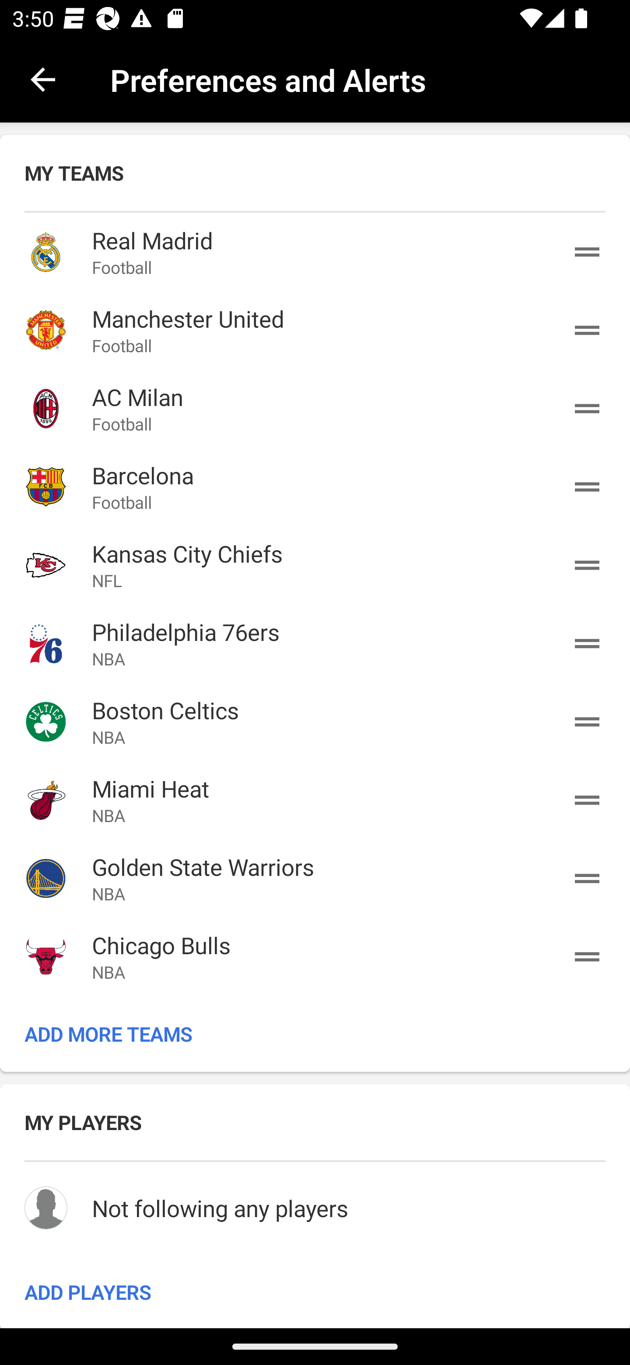 Image resolution: width=630 pixels, height=1365 pixels. What do you see at coordinates (315, 800) in the screenshot?
I see `Miami Heat Miami Heat Miami Heat NBA NBA` at bounding box center [315, 800].